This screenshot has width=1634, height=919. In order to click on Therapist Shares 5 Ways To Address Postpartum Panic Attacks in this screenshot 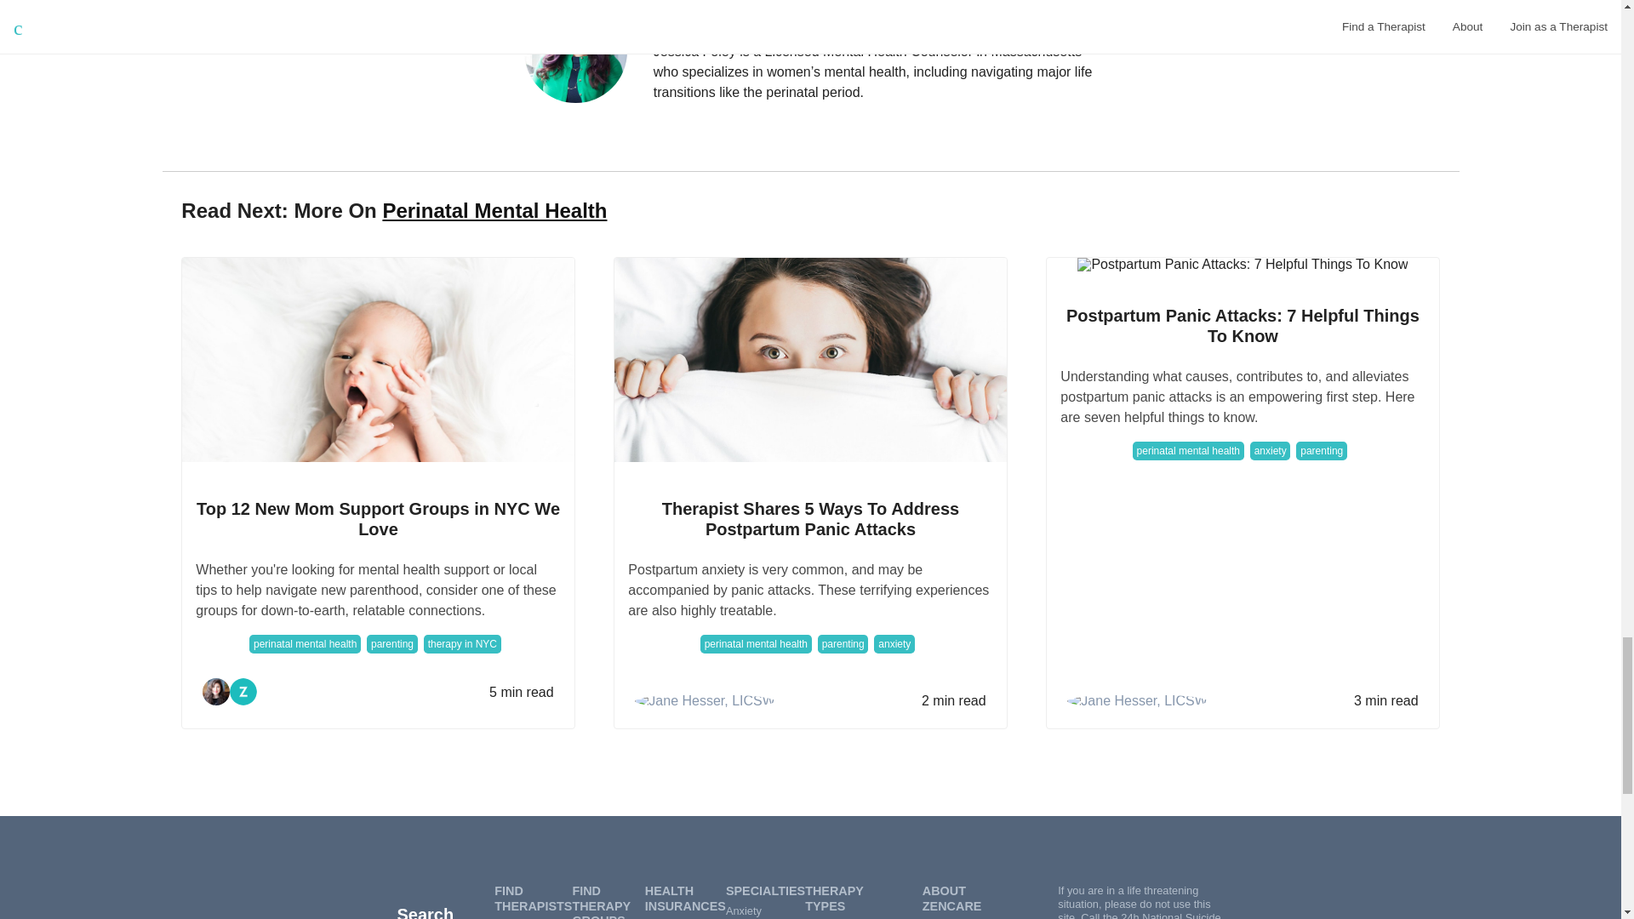, I will do `click(810, 360)`.